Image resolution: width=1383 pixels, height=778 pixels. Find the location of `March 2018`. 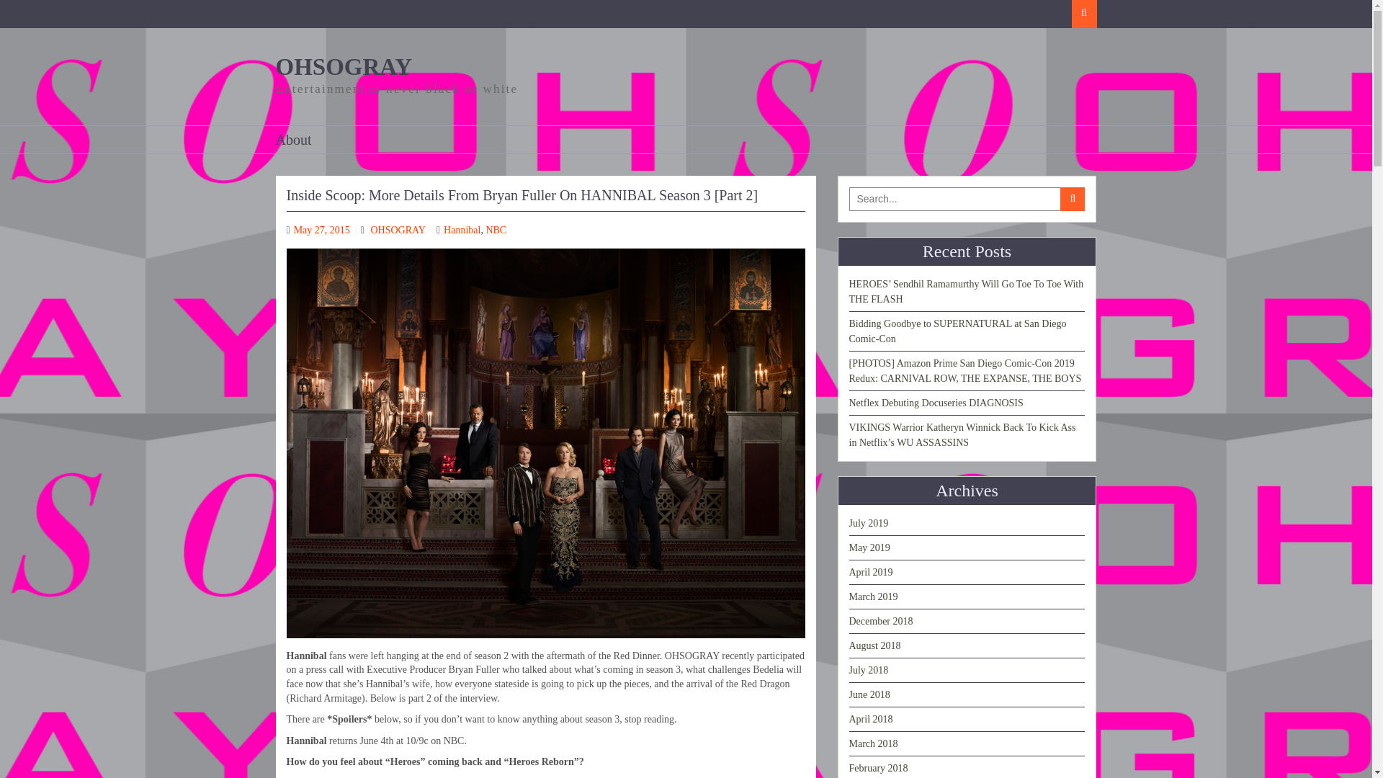

March 2018 is located at coordinates (873, 743).